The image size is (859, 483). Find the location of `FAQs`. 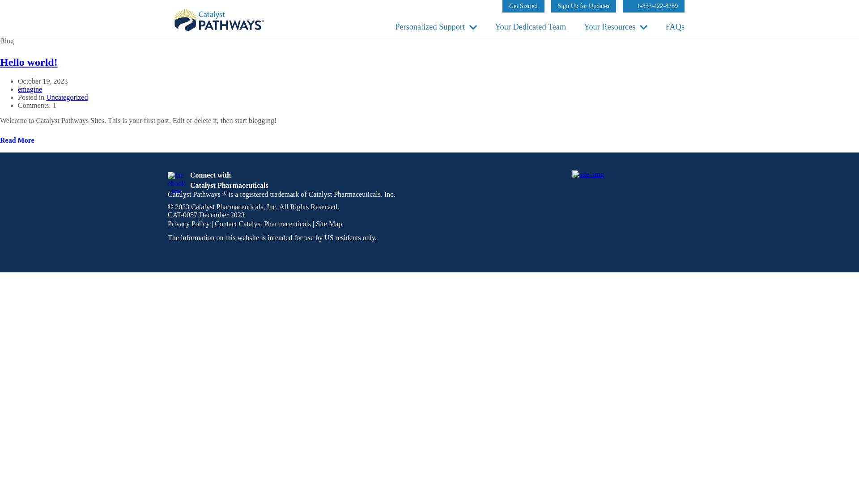

FAQs is located at coordinates (23, 140).